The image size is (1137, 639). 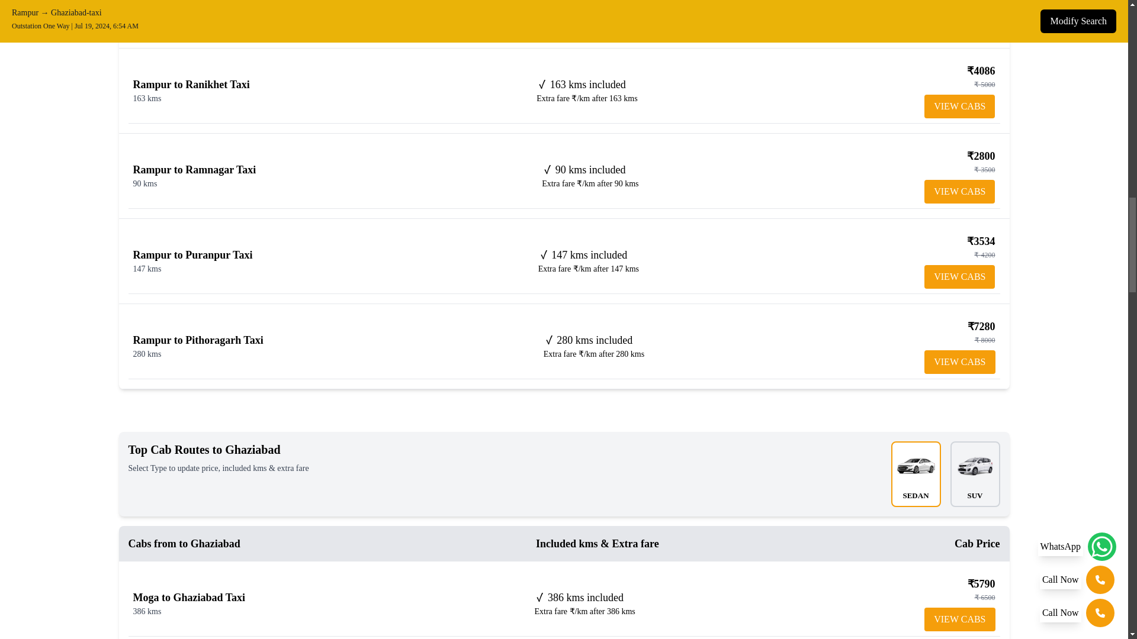 I want to click on VIEW CABS, so click(x=959, y=192).